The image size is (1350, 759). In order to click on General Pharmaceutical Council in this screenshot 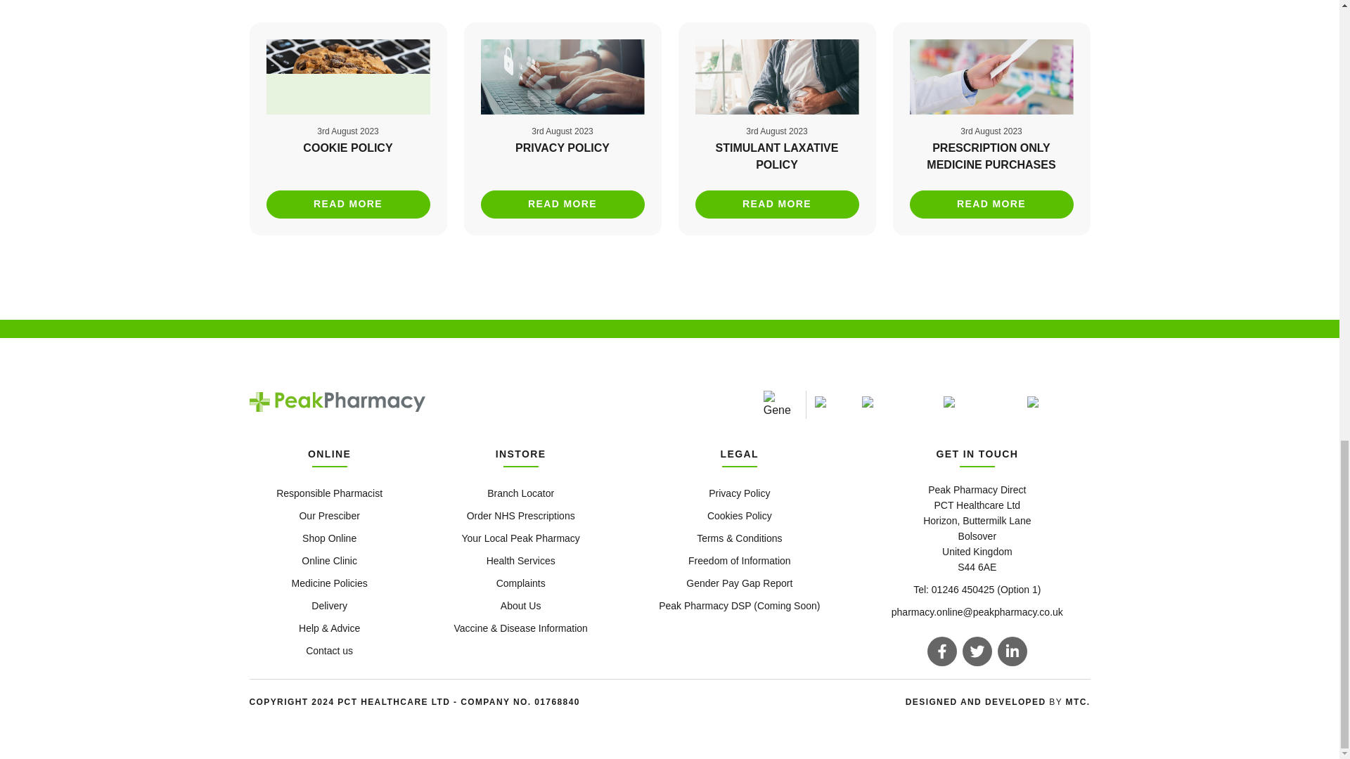, I will do `click(778, 405)`.